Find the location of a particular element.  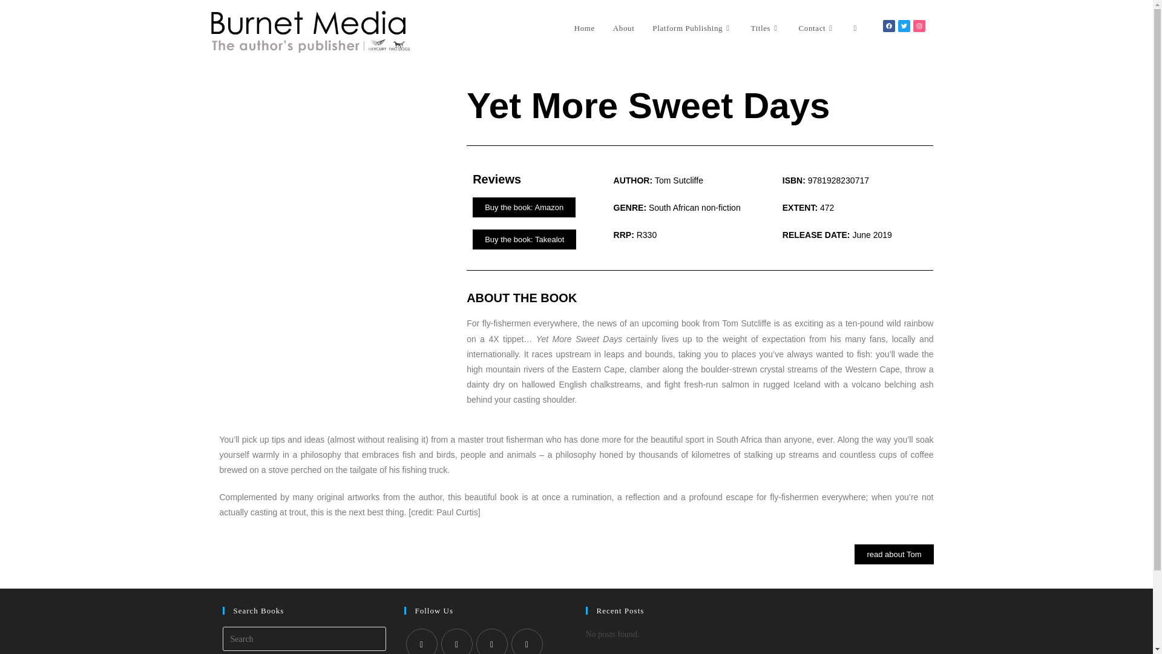

About is located at coordinates (623, 28).